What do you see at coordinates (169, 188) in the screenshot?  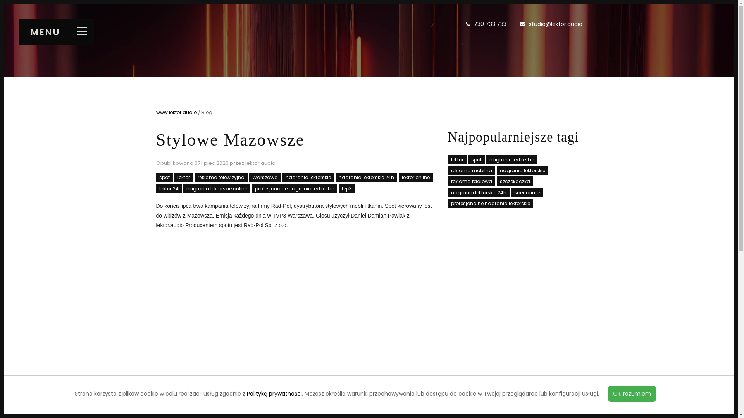 I see `lektor 24` at bounding box center [169, 188].